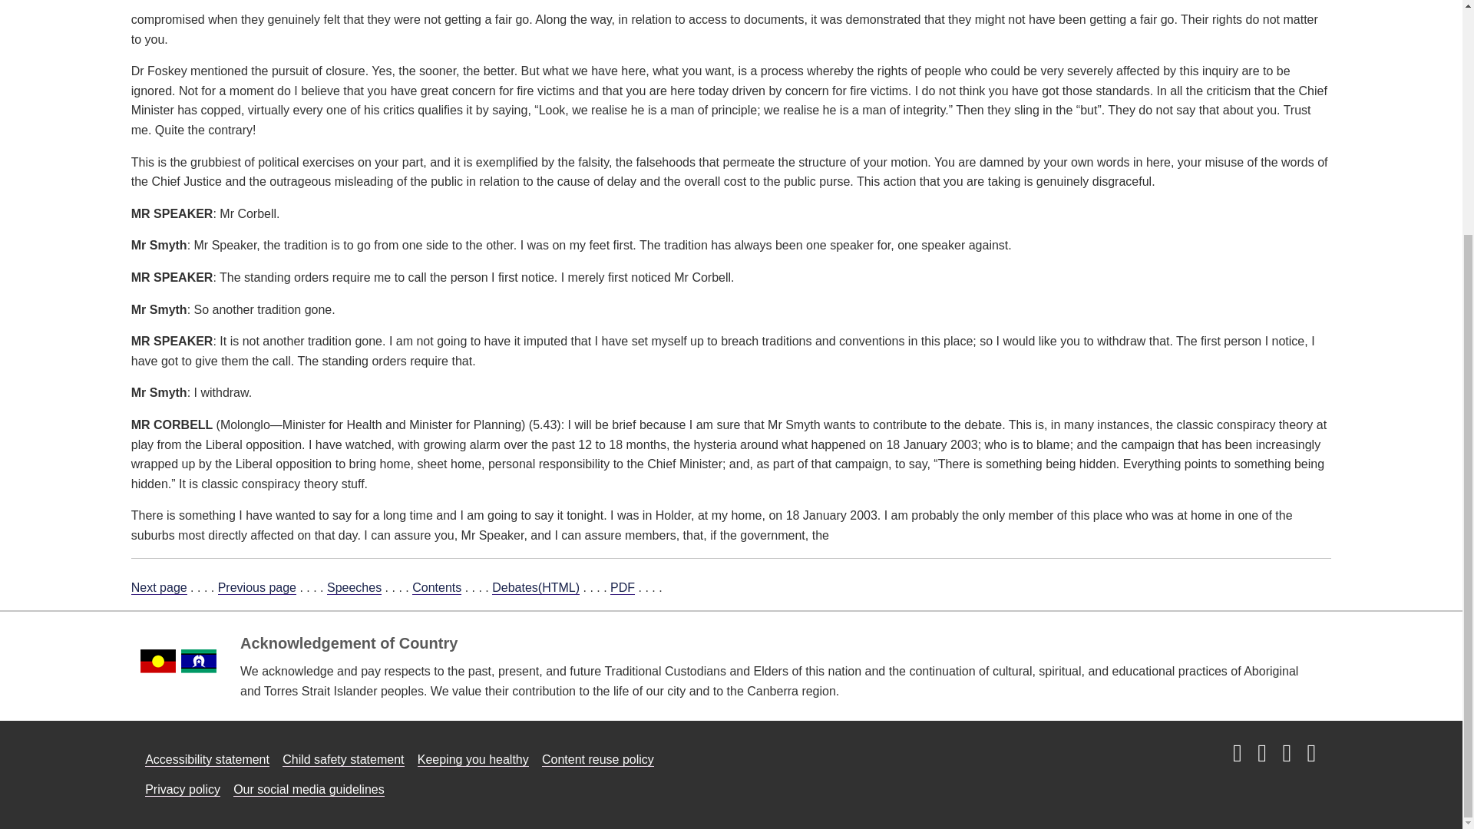 The height and width of the screenshot is (829, 1474). I want to click on Read our social media guidelines, so click(309, 789).